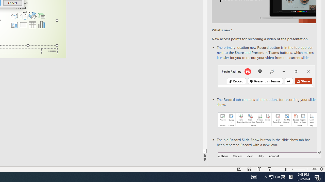 The width and height of the screenshot is (325, 182). What do you see at coordinates (267, 120) in the screenshot?
I see `Record your presentations screenshot one` at bounding box center [267, 120].